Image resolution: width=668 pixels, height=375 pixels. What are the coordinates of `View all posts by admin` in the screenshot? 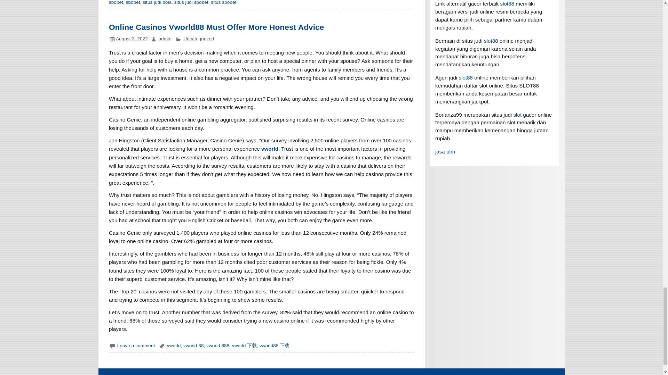 It's located at (165, 38).